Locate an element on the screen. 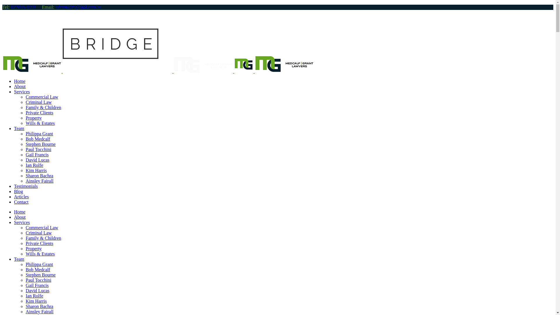 The height and width of the screenshot is (315, 560). 02 9976 0231 is located at coordinates (24, 7).